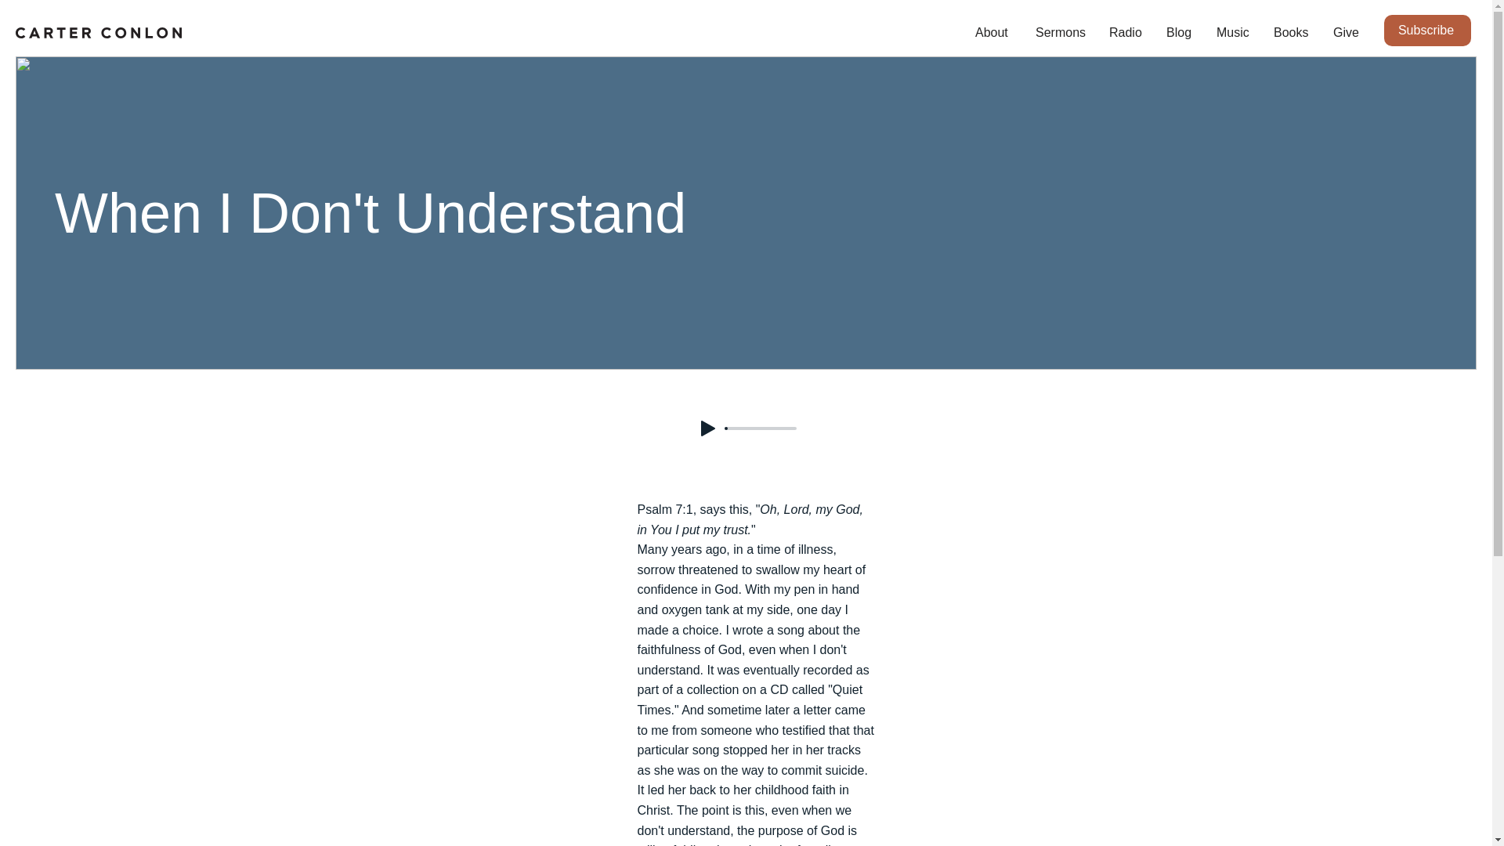 The width and height of the screenshot is (1504, 846). Describe the element at coordinates (1061, 33) in the screenshot. I see `Sermons` at that location.